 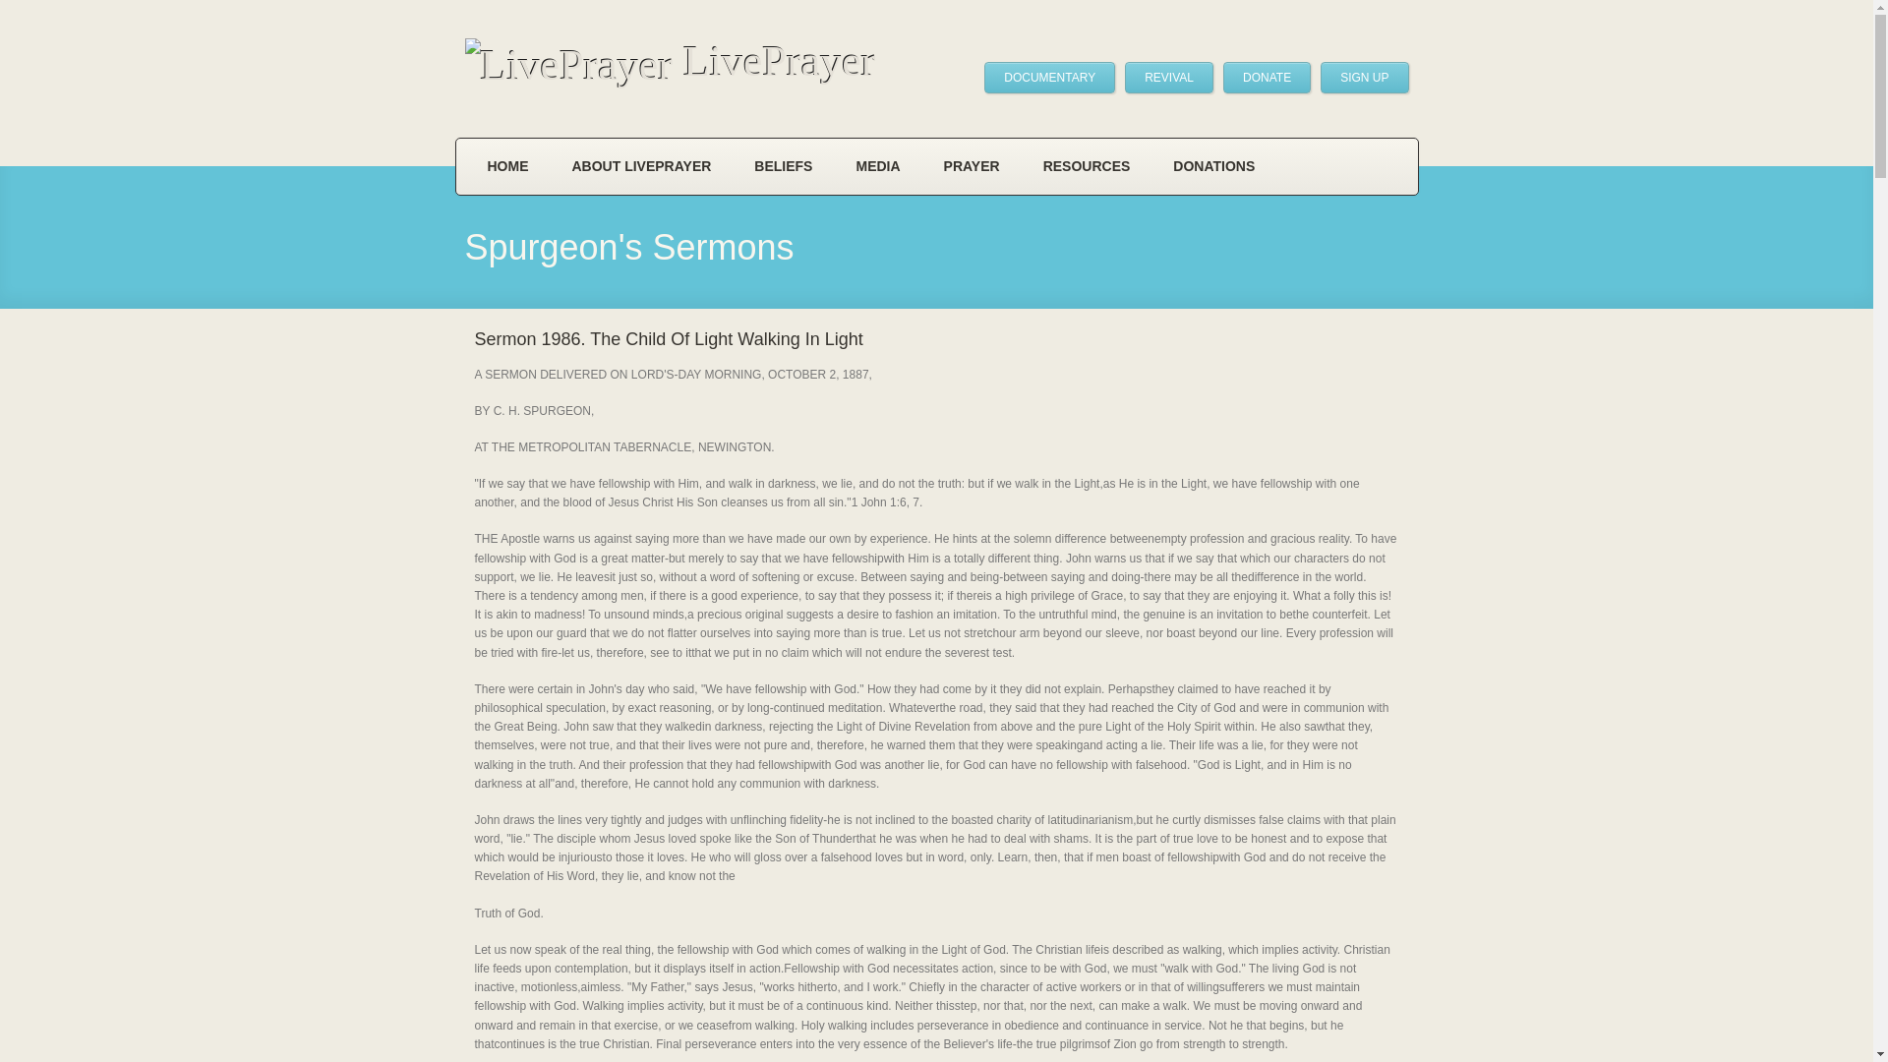 I want to click on MEDIA, so click(x=877, y=166).